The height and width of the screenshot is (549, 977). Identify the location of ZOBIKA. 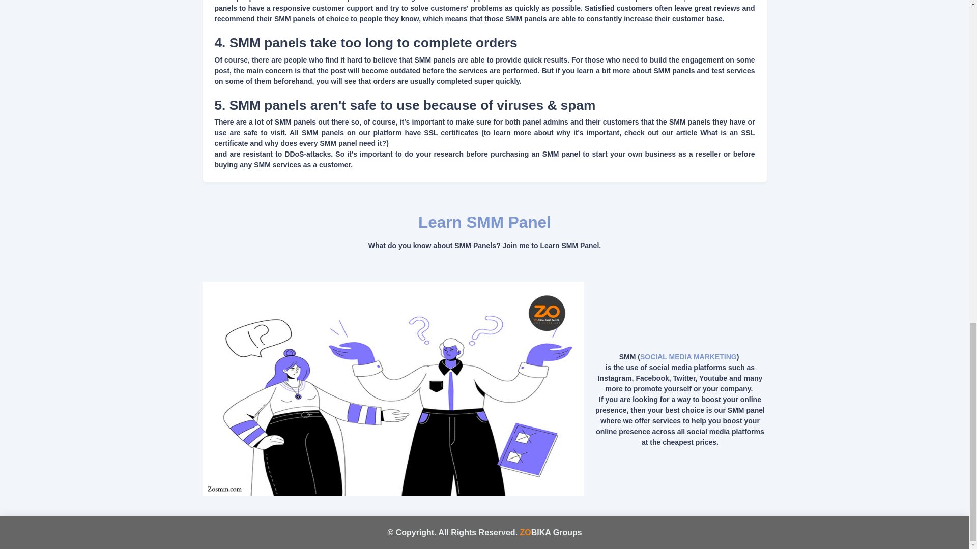
(535, 532).